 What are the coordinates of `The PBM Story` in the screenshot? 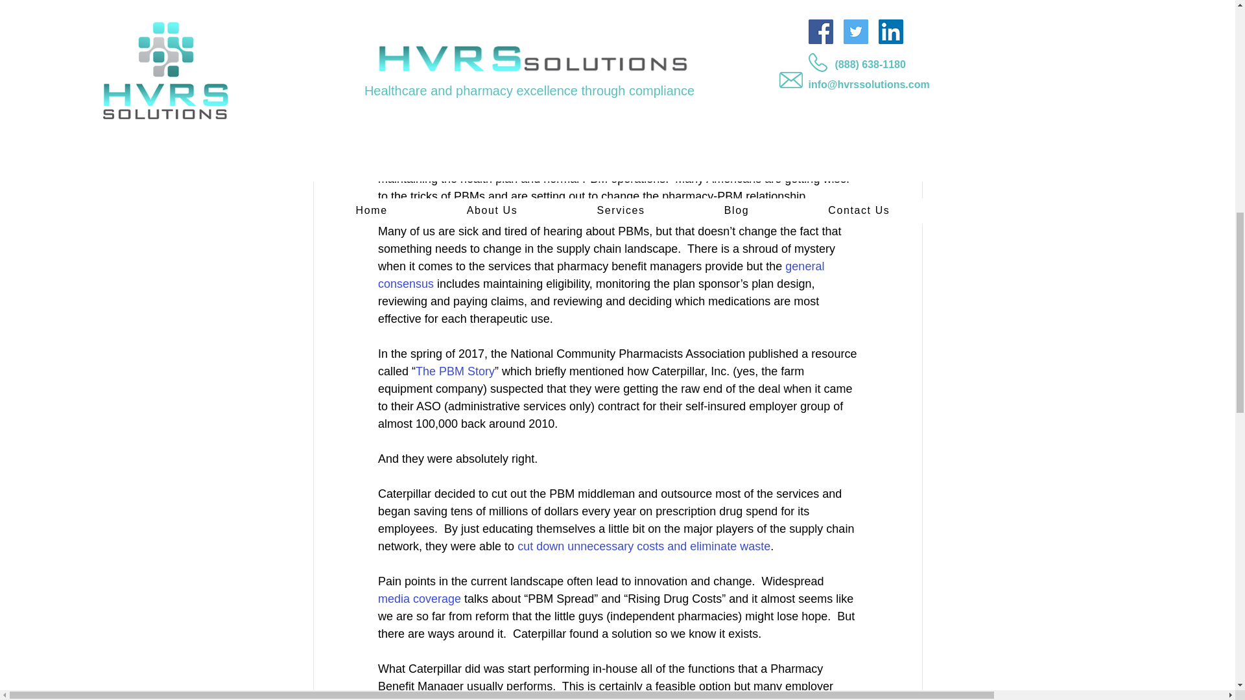 It's located at (455, 371).